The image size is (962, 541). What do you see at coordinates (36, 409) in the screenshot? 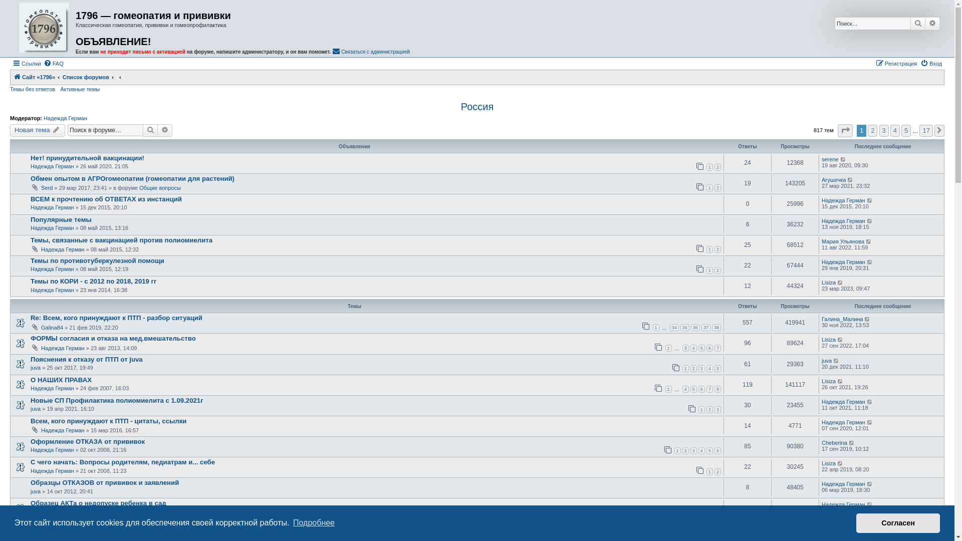
I see `juva` at bounding box center [36, 409].